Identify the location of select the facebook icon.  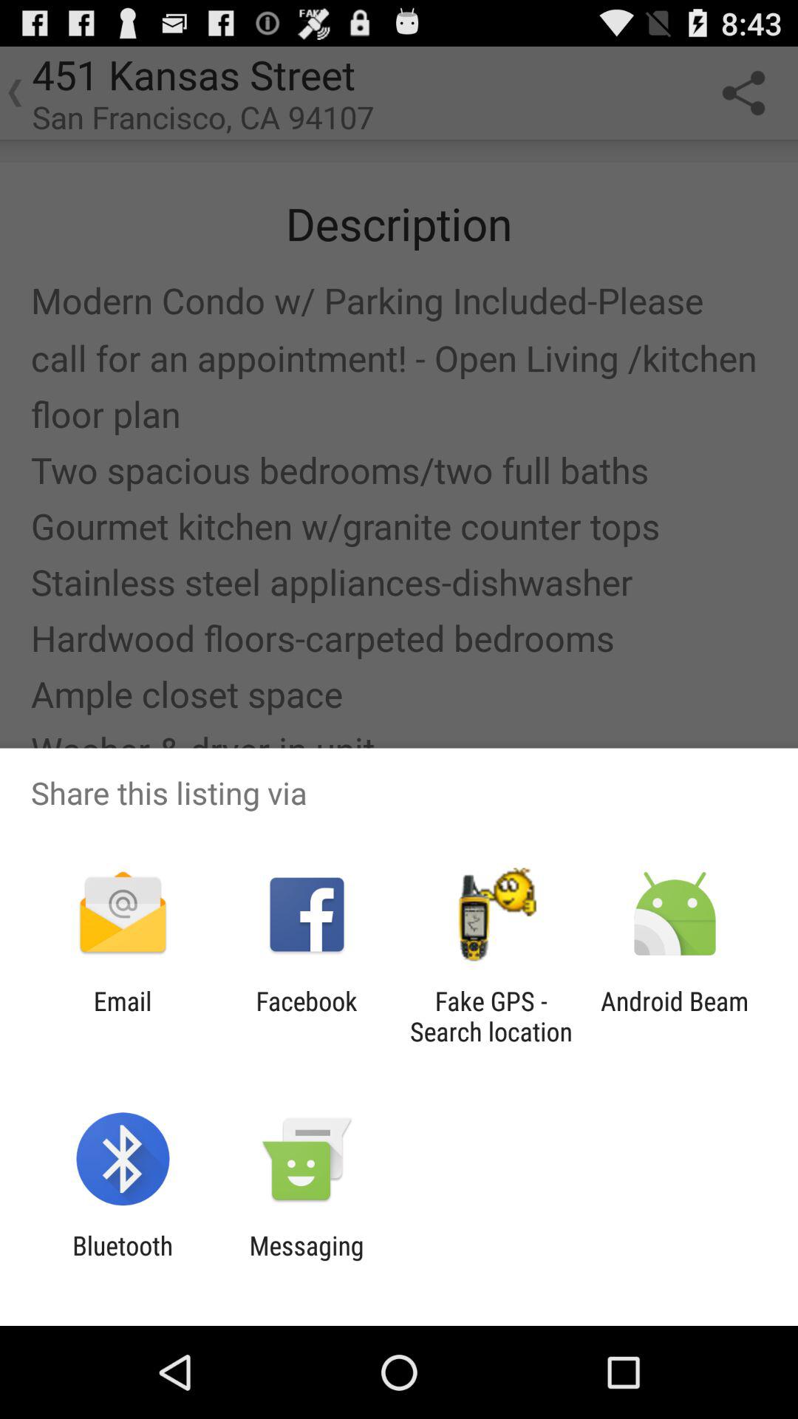
(306, 1016).